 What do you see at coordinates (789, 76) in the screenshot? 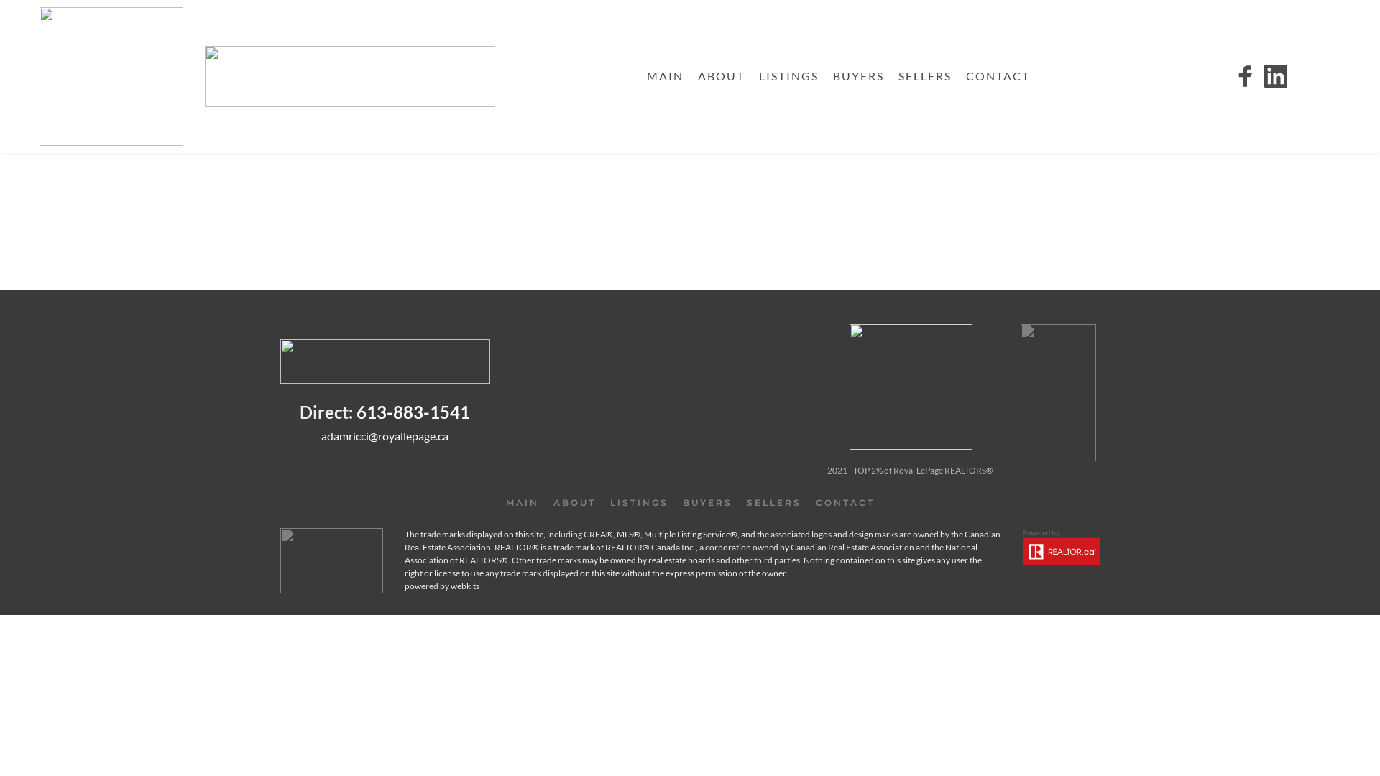
I see `LISTINGS` at bounding box center [789, 76].